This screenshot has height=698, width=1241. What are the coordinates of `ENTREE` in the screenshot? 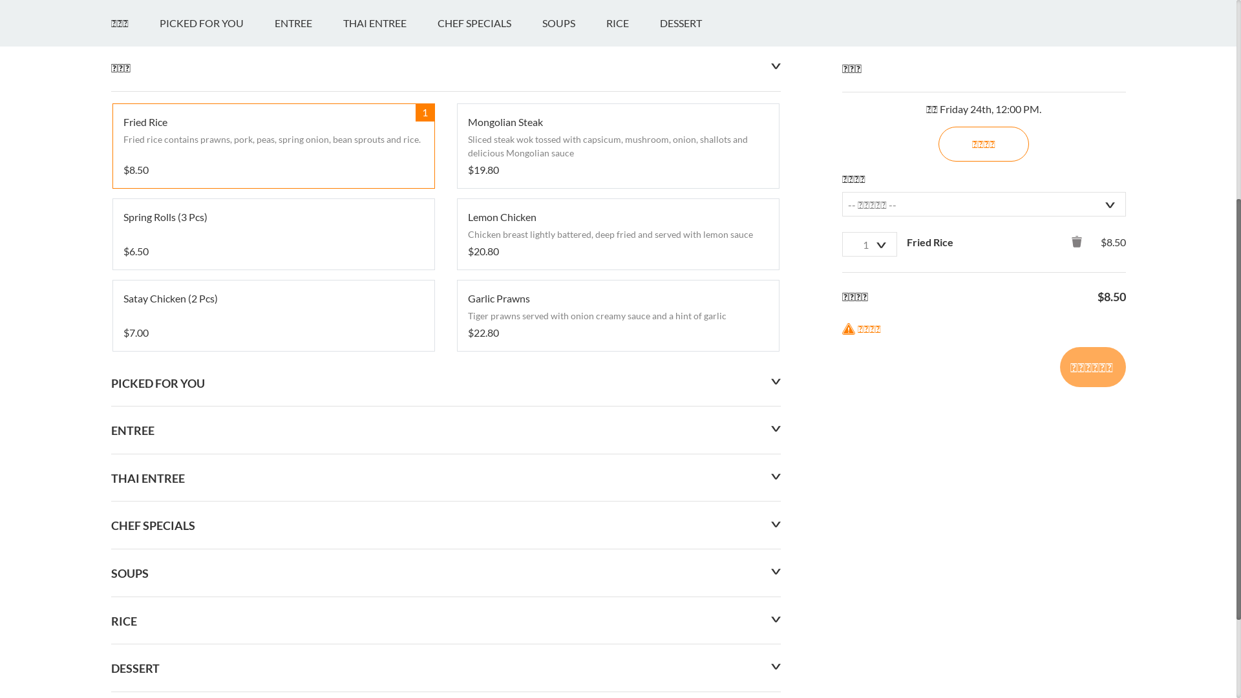 It's located at (308, 354).